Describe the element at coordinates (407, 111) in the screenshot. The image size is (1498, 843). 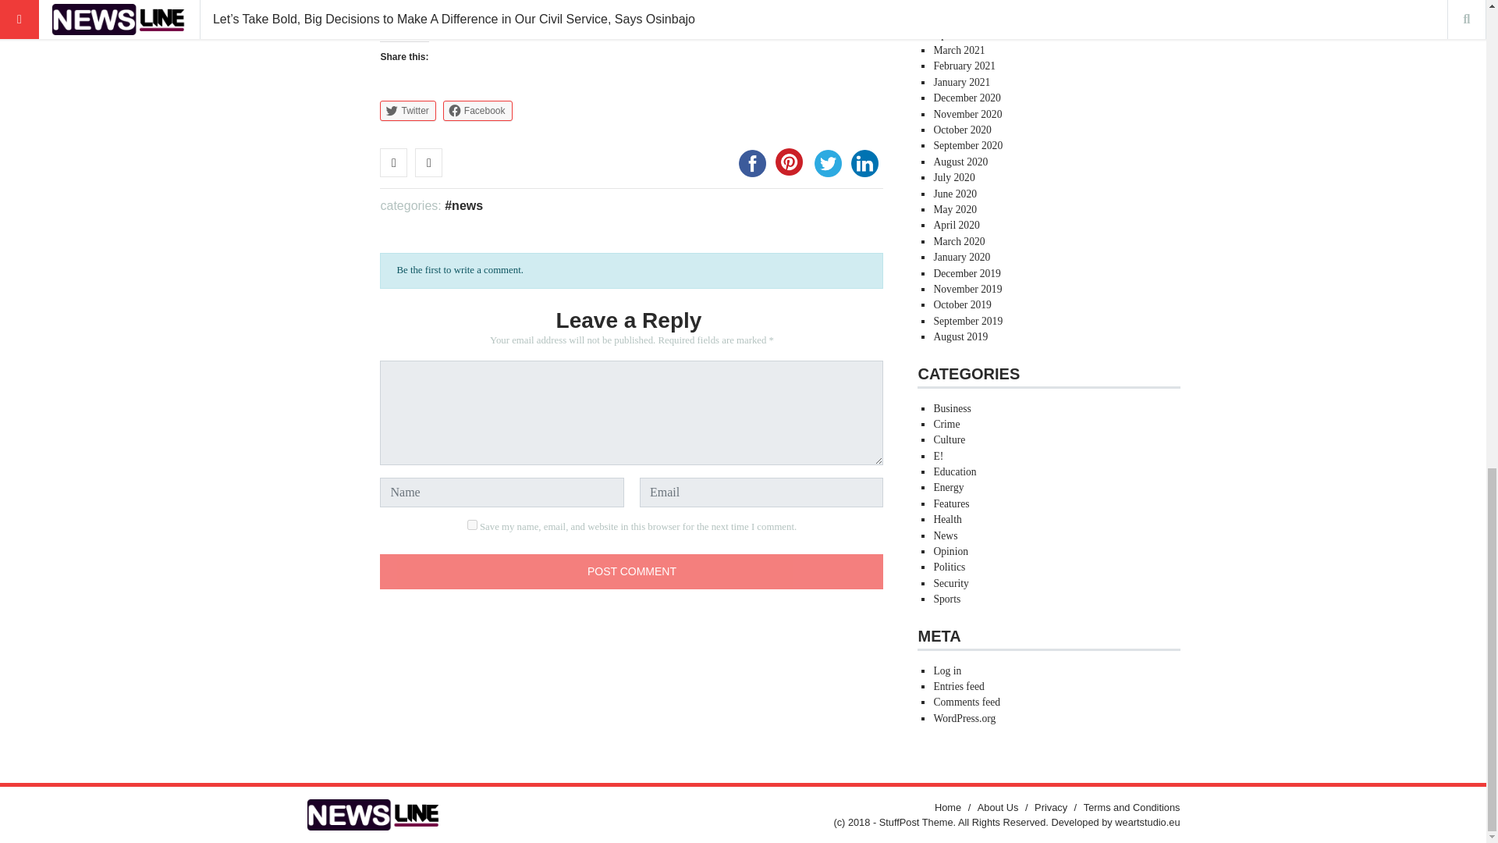
I see `Click to share on Twitter` at that location.